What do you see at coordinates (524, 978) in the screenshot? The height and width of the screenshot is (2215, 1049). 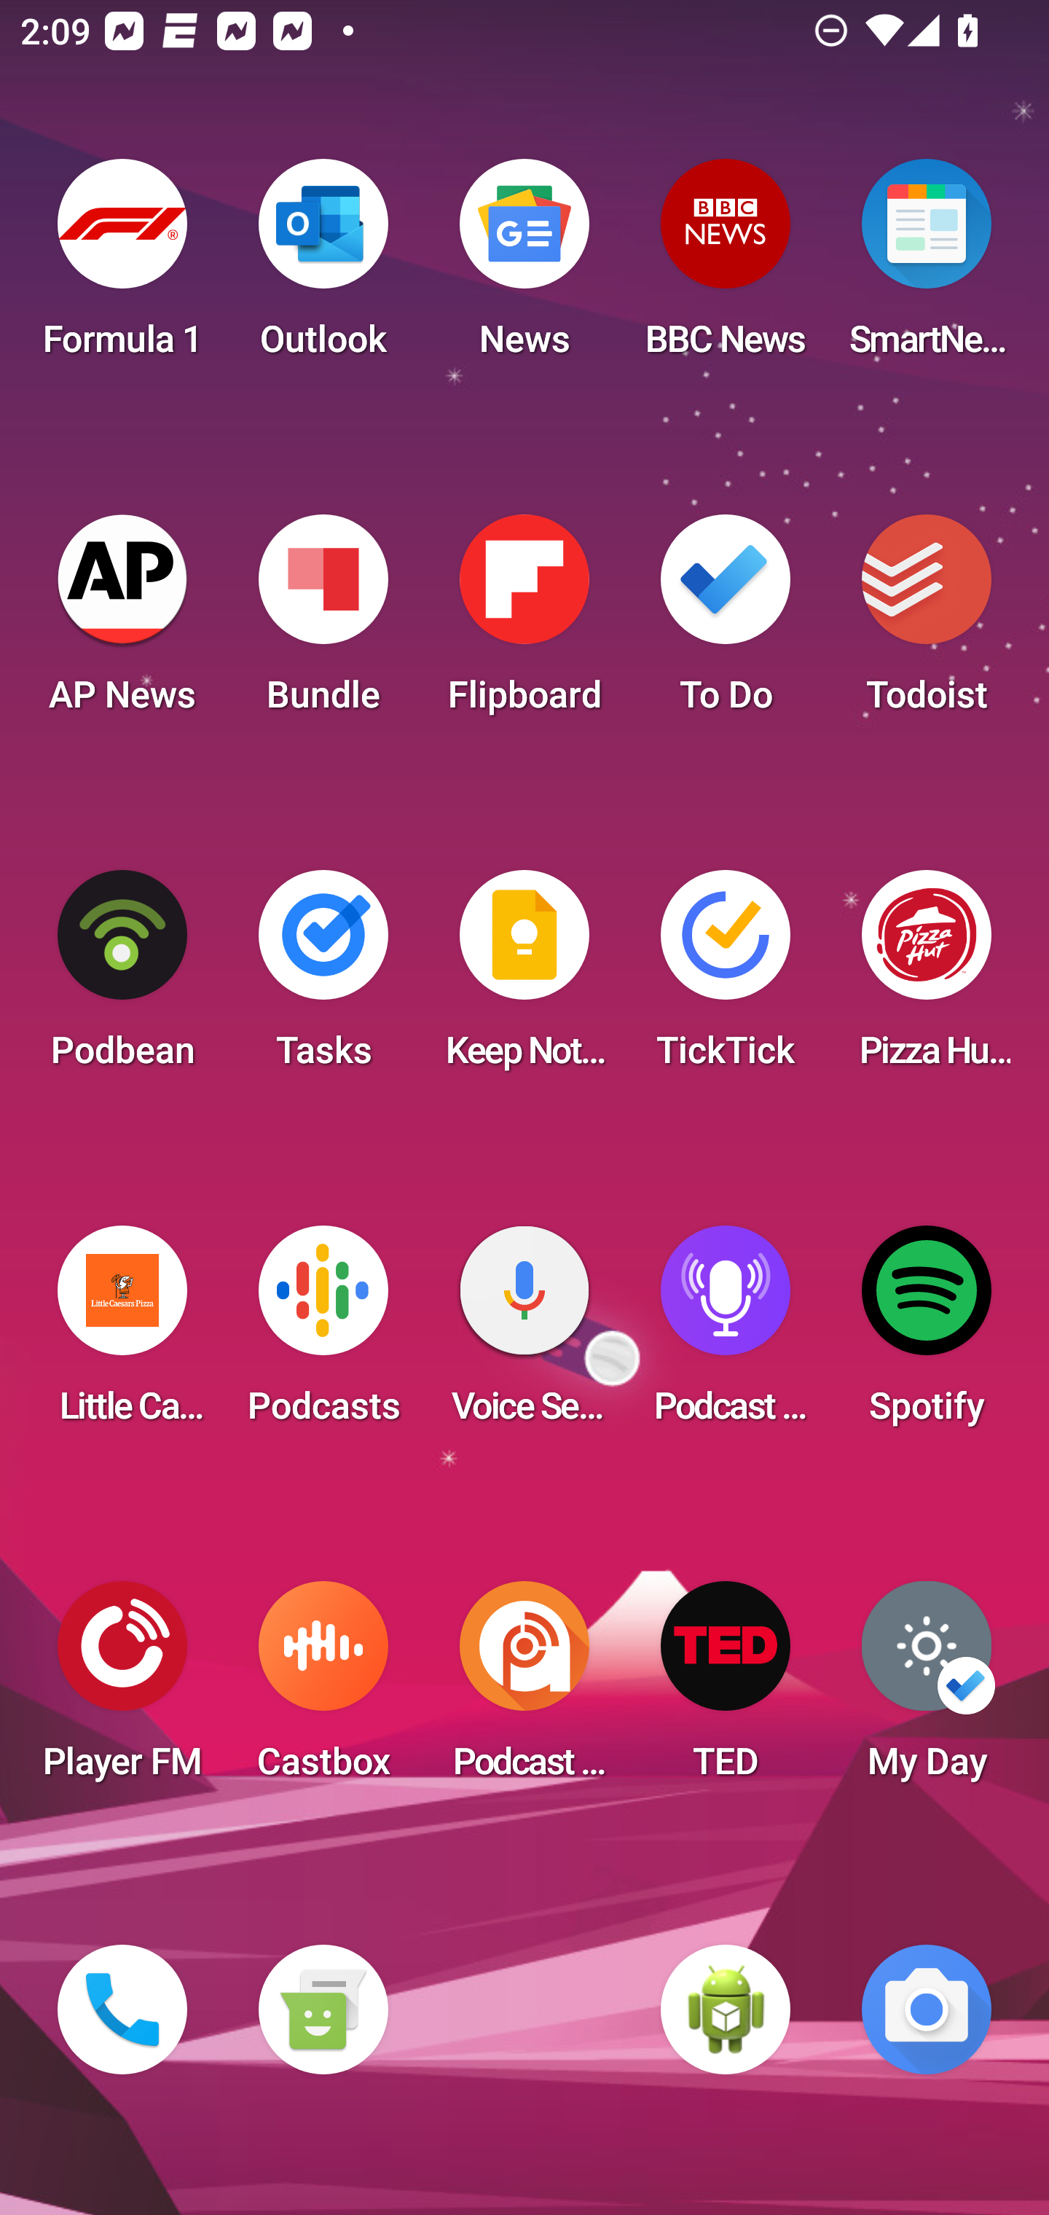 I see `Keep Notes` at bounding box center [524, 978].